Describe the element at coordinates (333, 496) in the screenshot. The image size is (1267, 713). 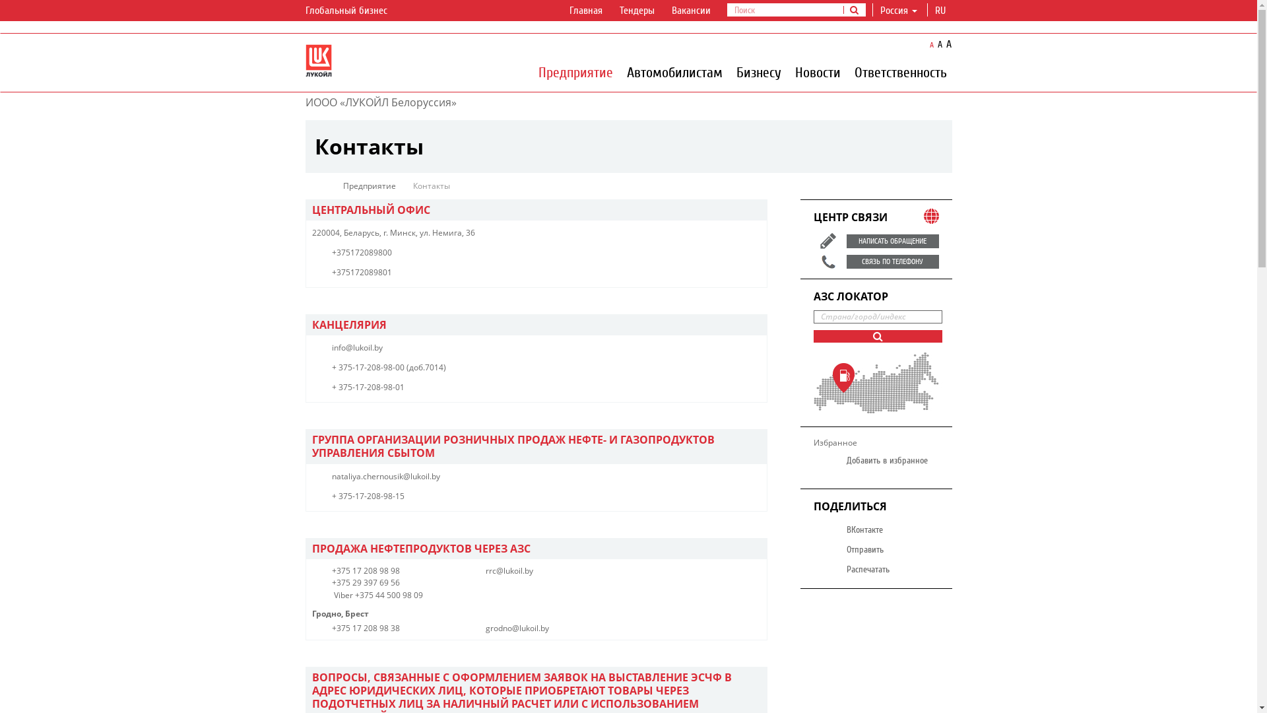
I see `+` at that location.